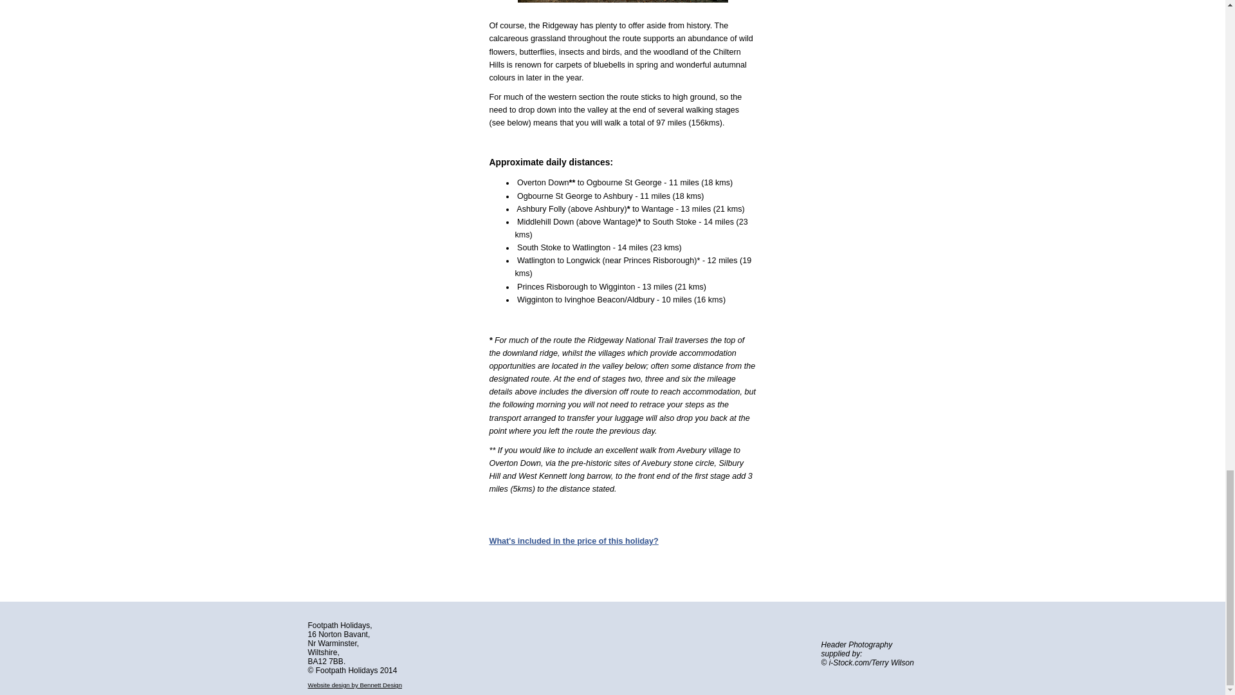 The height and width of the screenshot is (695, 1235). What do you see at coordinates (574, 541) in the screenshot?
I see `What's included in the price of this holiday?` at bounding box center [574, 541].